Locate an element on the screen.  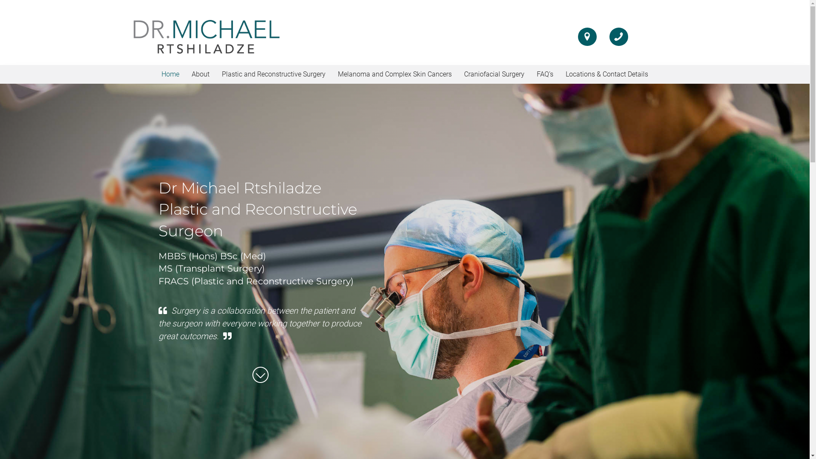
Home is located at coordinates (170, 74).